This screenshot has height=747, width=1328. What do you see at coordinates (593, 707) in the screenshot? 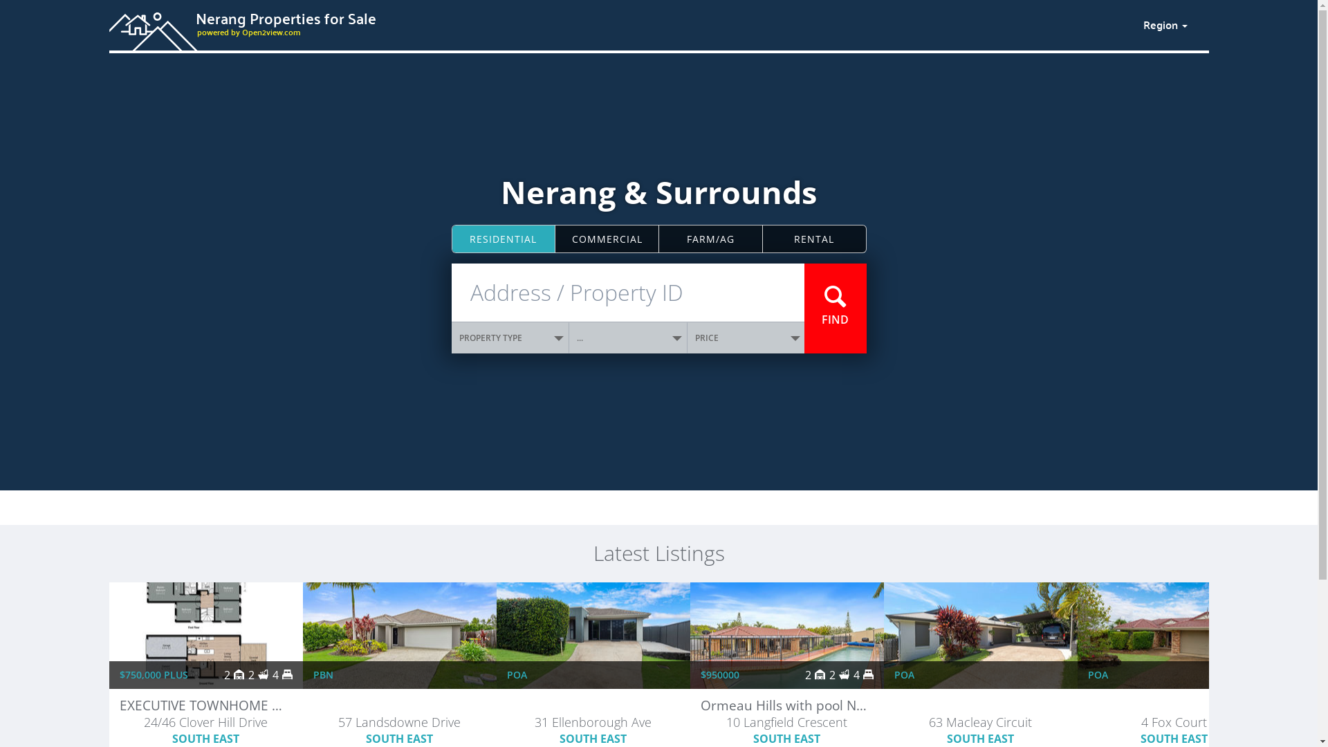
I see `Property #850073` at bounding box center [593, 707].